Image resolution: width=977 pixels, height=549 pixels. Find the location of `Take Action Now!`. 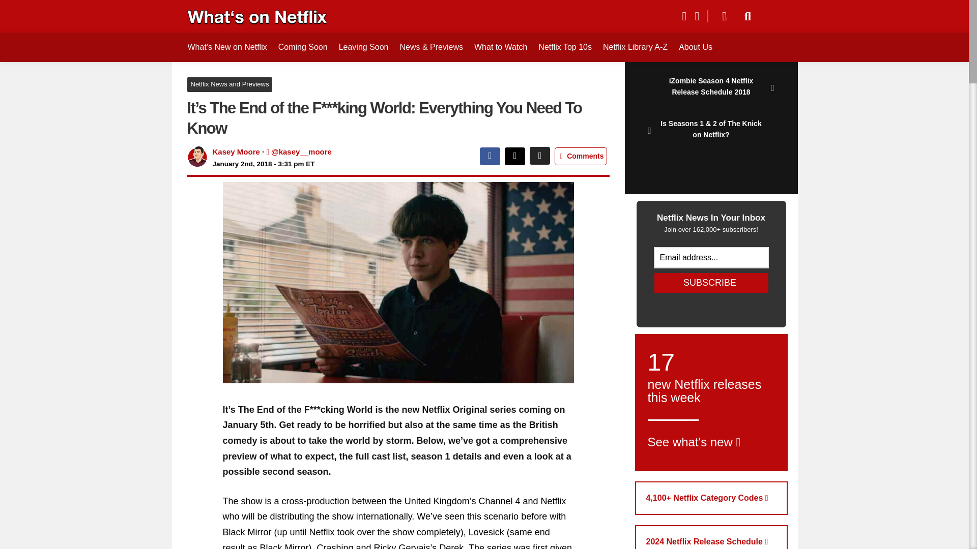

Take Action Now! is located at coordinates (74, 10).